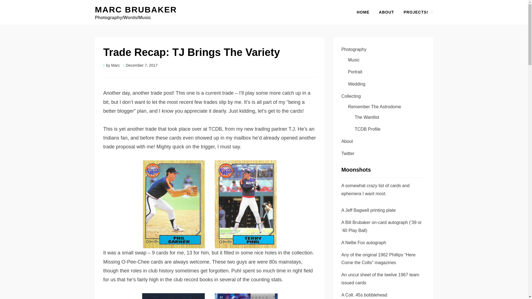 The image size is (532, 299). What do you see at coordinates (354, 60) in the screenshot?
I see `Music` at bounding box center [354, 60].